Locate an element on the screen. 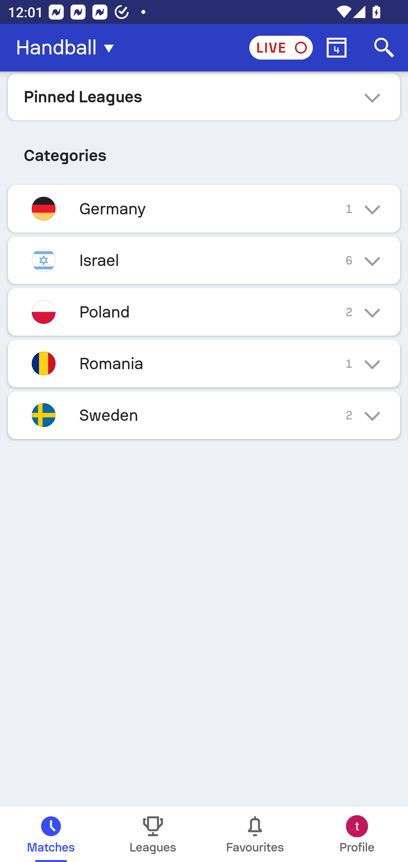 This screenshot has height=862, width=408. Leagues is located at coordinates (153, 834).